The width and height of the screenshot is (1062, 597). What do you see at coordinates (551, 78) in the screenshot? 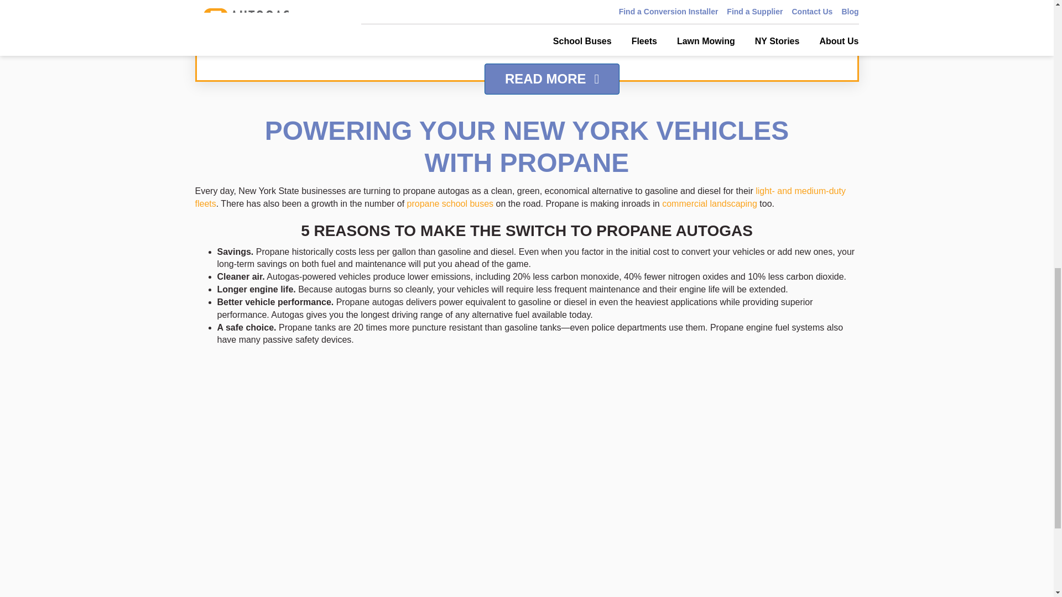
I see `READ MORE` at bounding box center [551, 78].